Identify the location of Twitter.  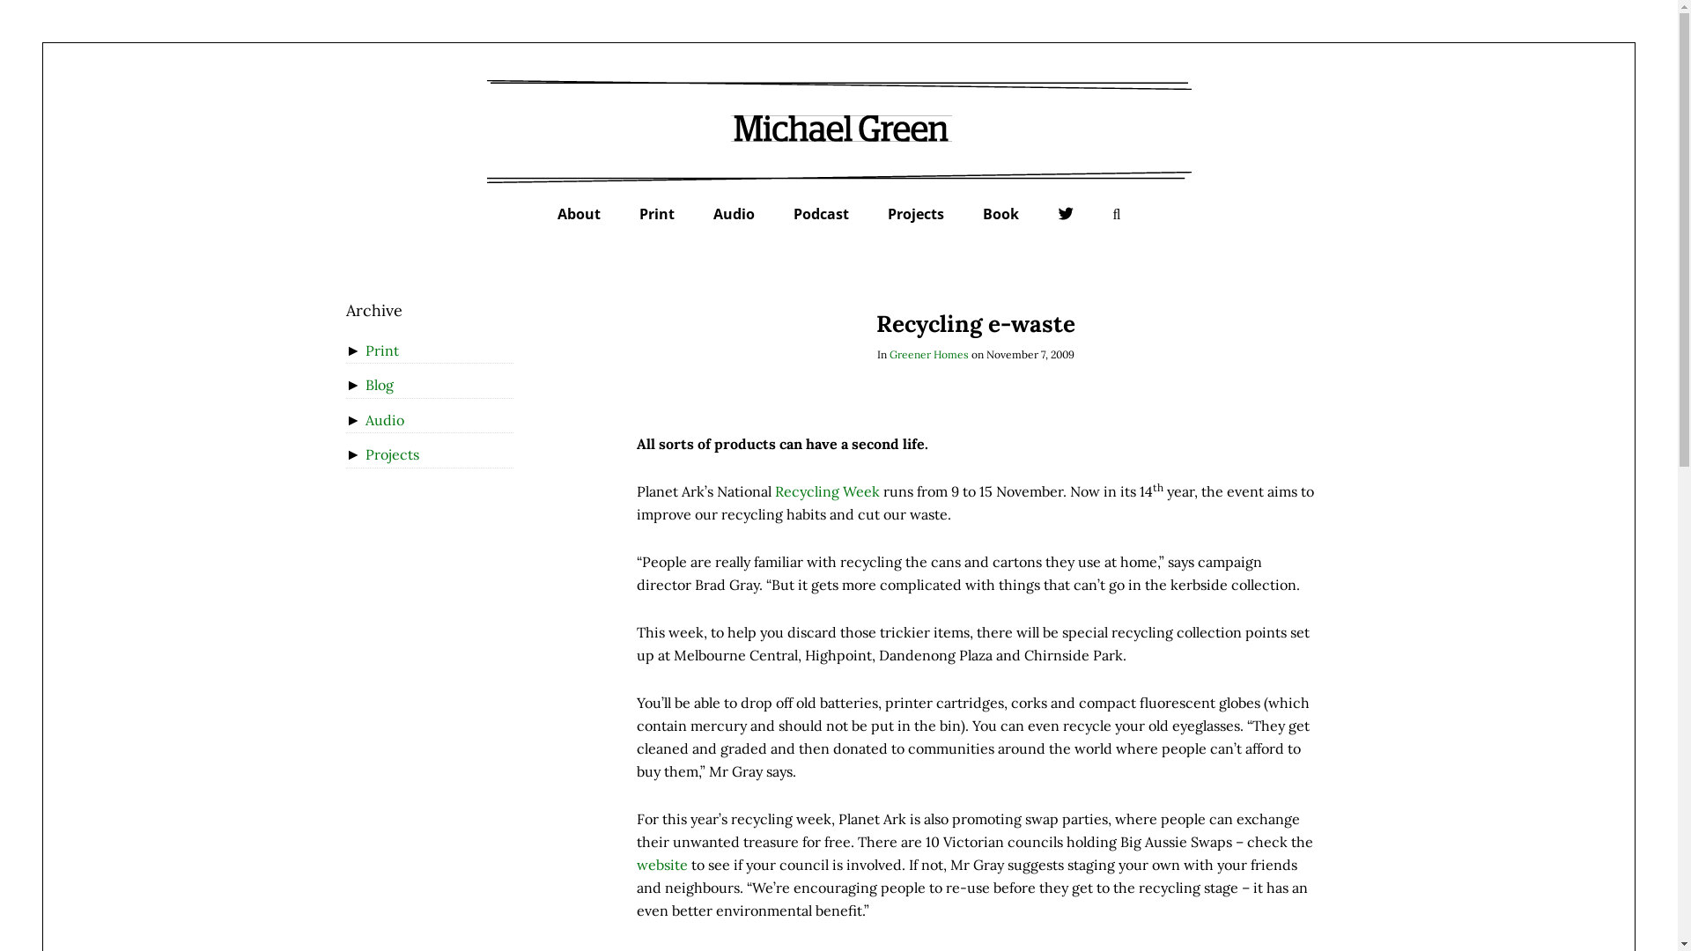
(1066, 215).